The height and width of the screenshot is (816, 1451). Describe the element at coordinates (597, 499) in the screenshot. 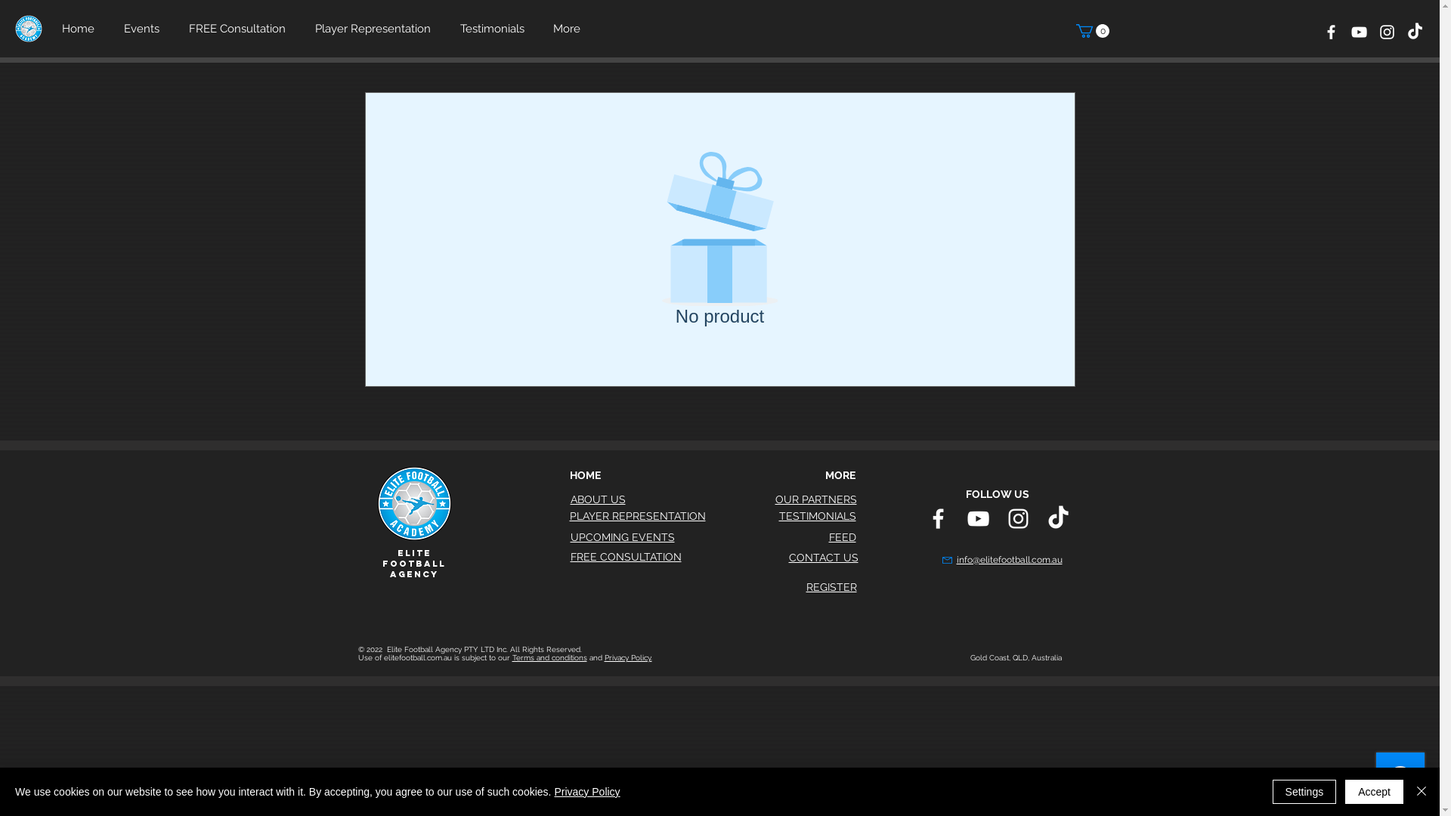

I see `ABOUT US` at that location.